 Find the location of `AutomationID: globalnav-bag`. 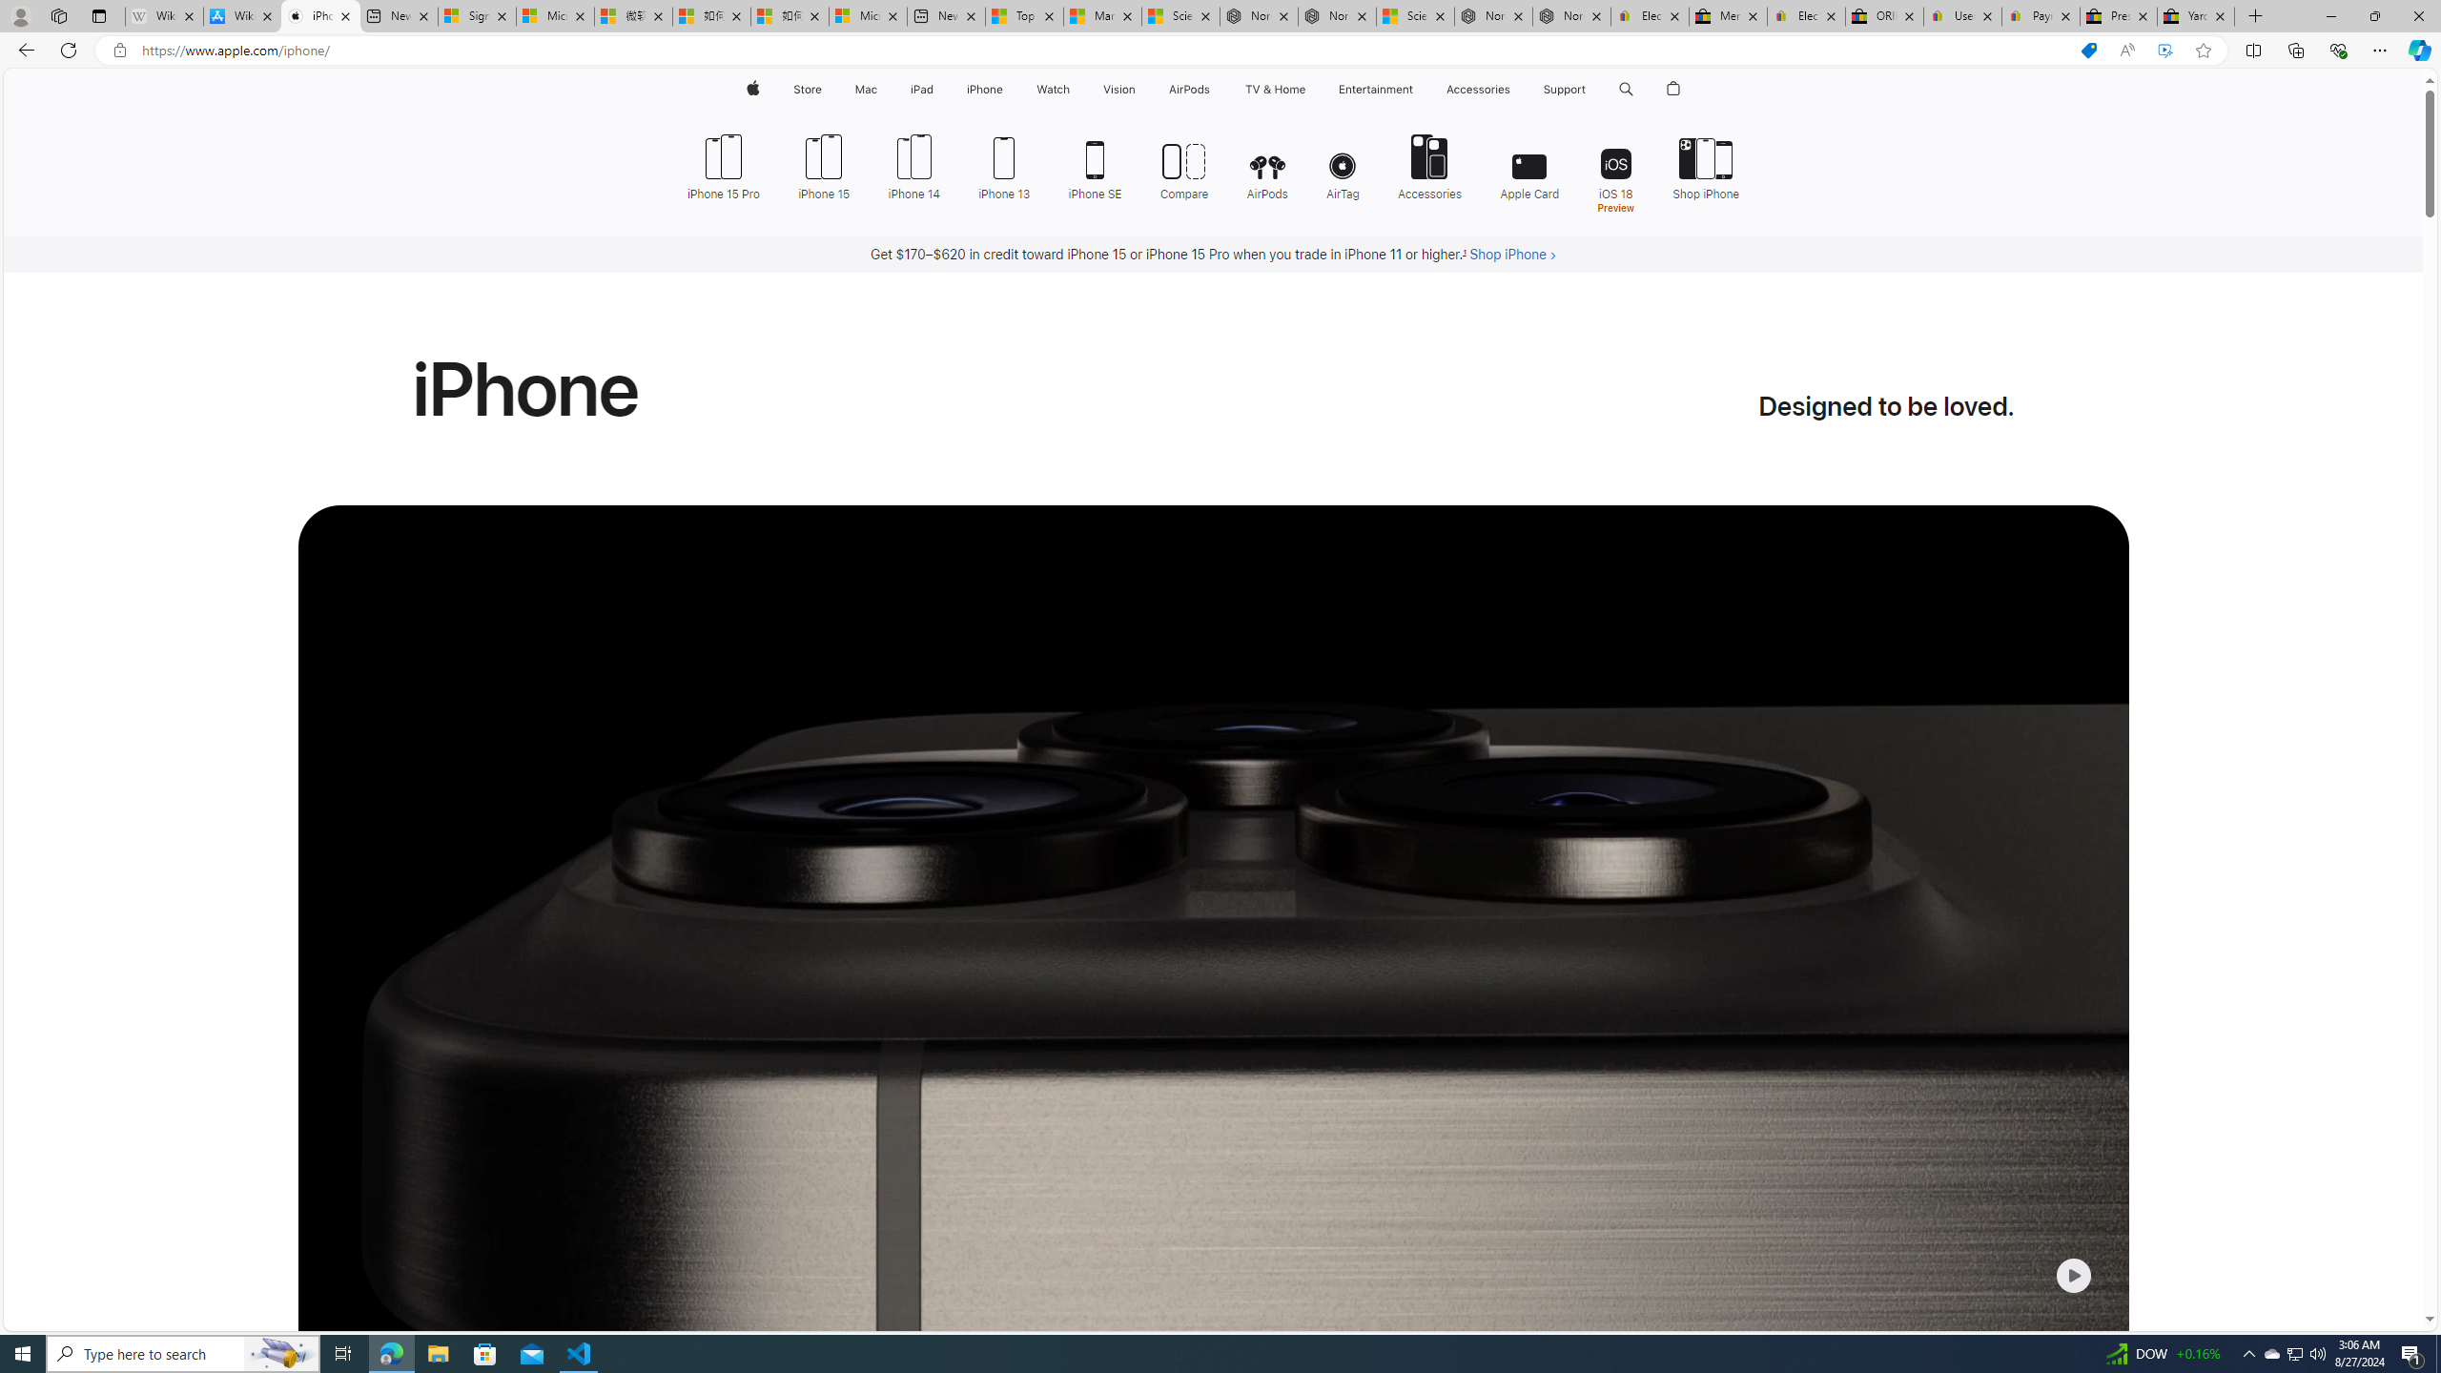

AutomationID: globalnav-bag is located at coordinates (1674, 90).